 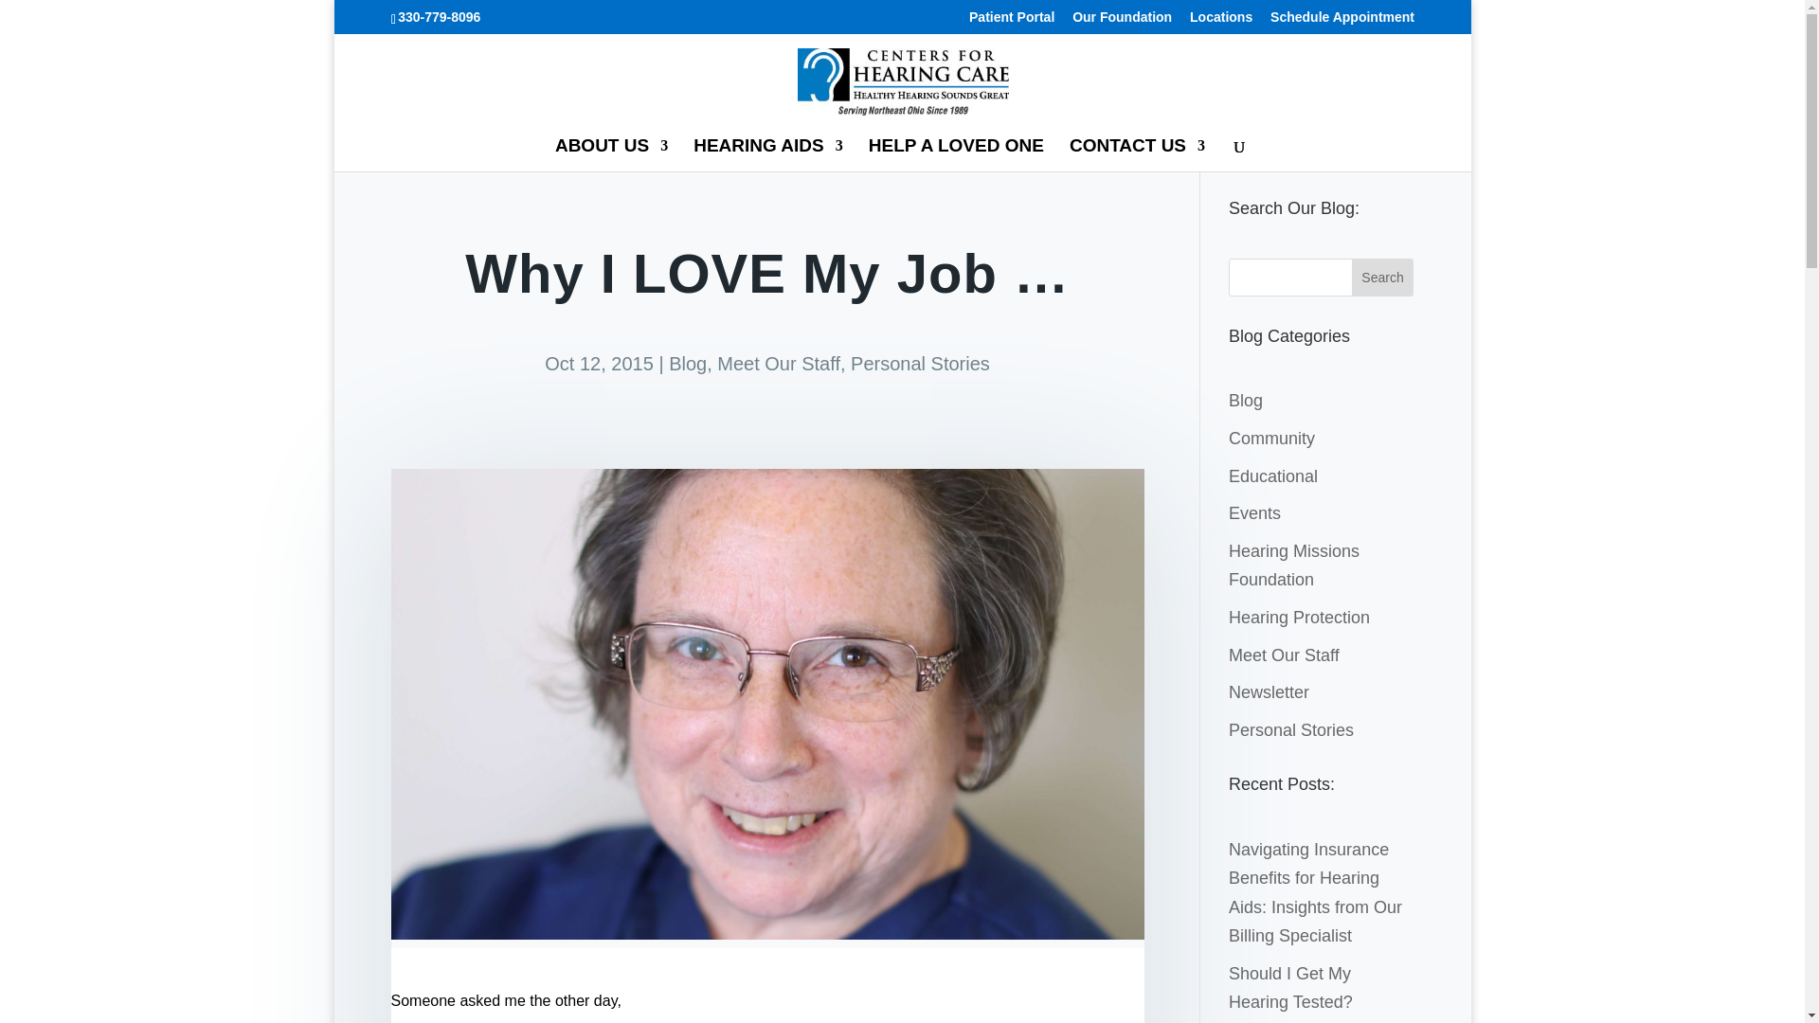 What do you see at coordinates (1137, 155) in the screenshot?
I see `CONTACT US` at bounding box center [1137, 155].